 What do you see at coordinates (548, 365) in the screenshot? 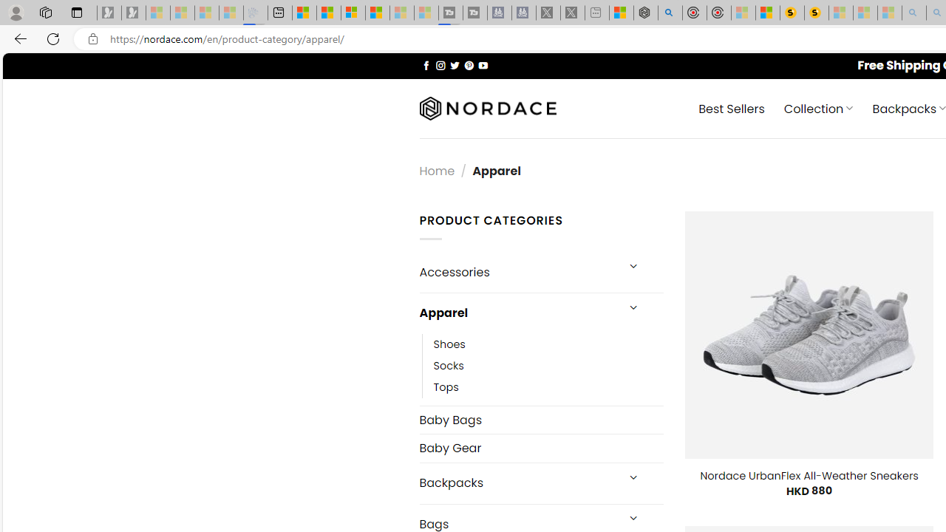
I see `Socks` at bounding box center [548, 365].